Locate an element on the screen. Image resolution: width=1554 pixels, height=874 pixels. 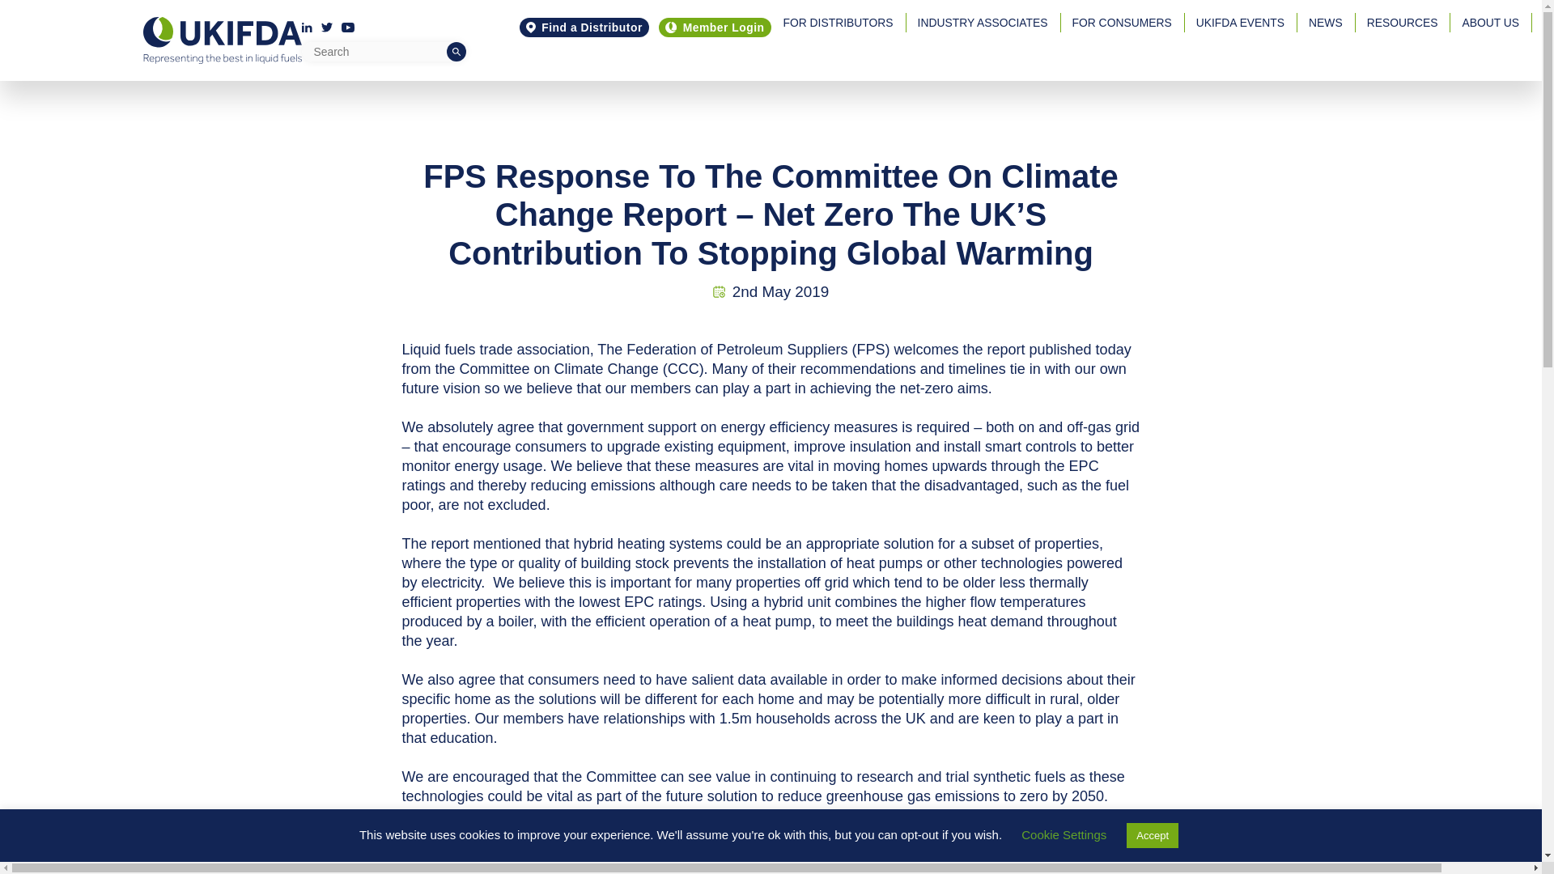
Find a Distributor is located at coordinates (584, 28).